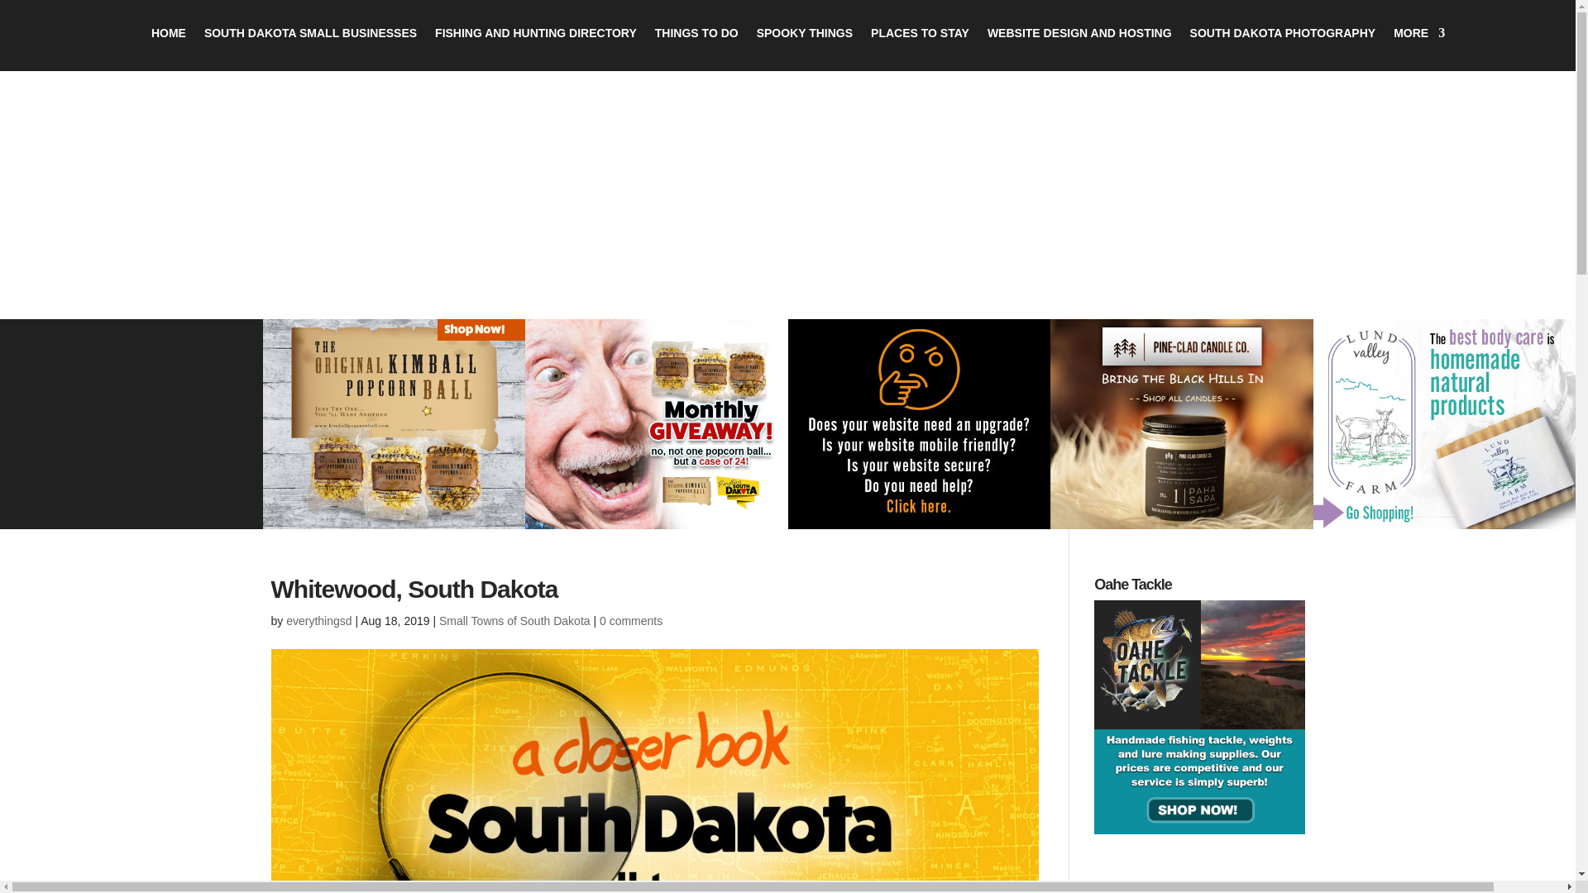 The image size is (1588, 893). What do you see at coordinates (696, 45) in the screenshot?
I see `Check out things to do in South Dakota` at bounding box center [696, 45].